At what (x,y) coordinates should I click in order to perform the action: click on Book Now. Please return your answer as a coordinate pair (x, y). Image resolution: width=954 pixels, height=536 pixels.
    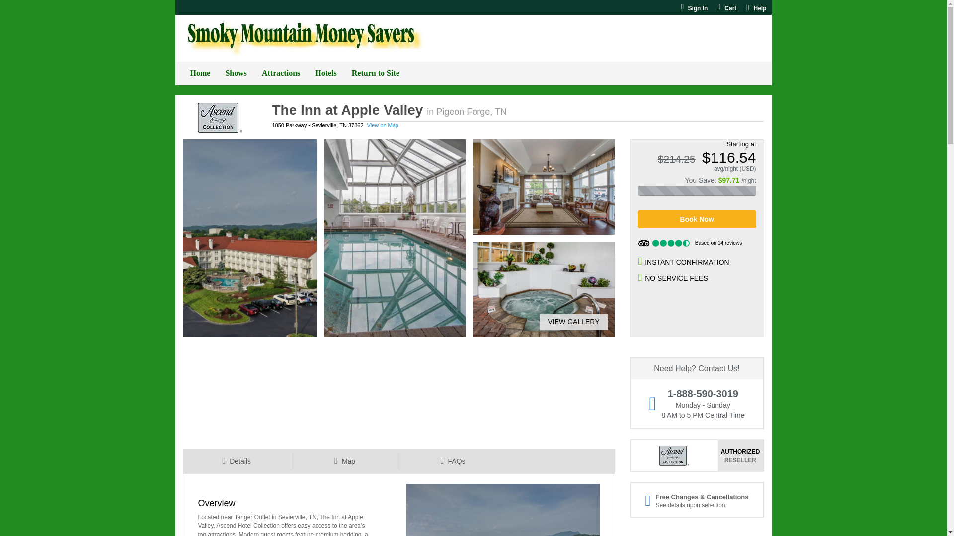
    Looking at the image, I should click on (697, 219).